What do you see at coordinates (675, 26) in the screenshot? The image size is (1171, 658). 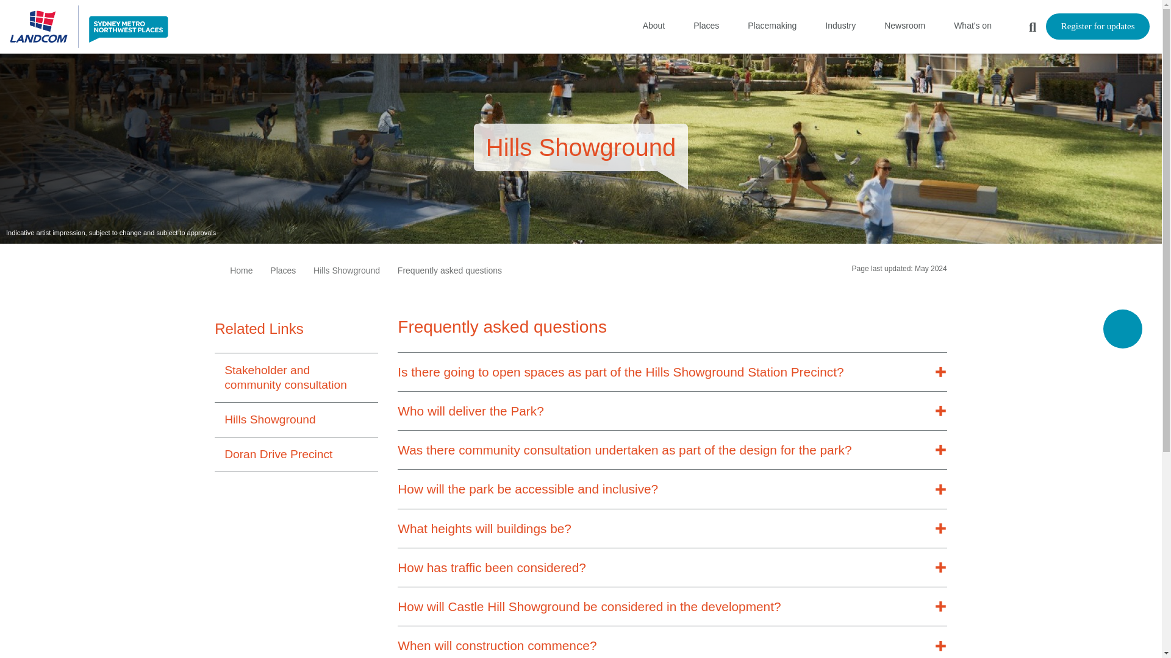 I see `Open sub items` at bounding box center [675, 26].